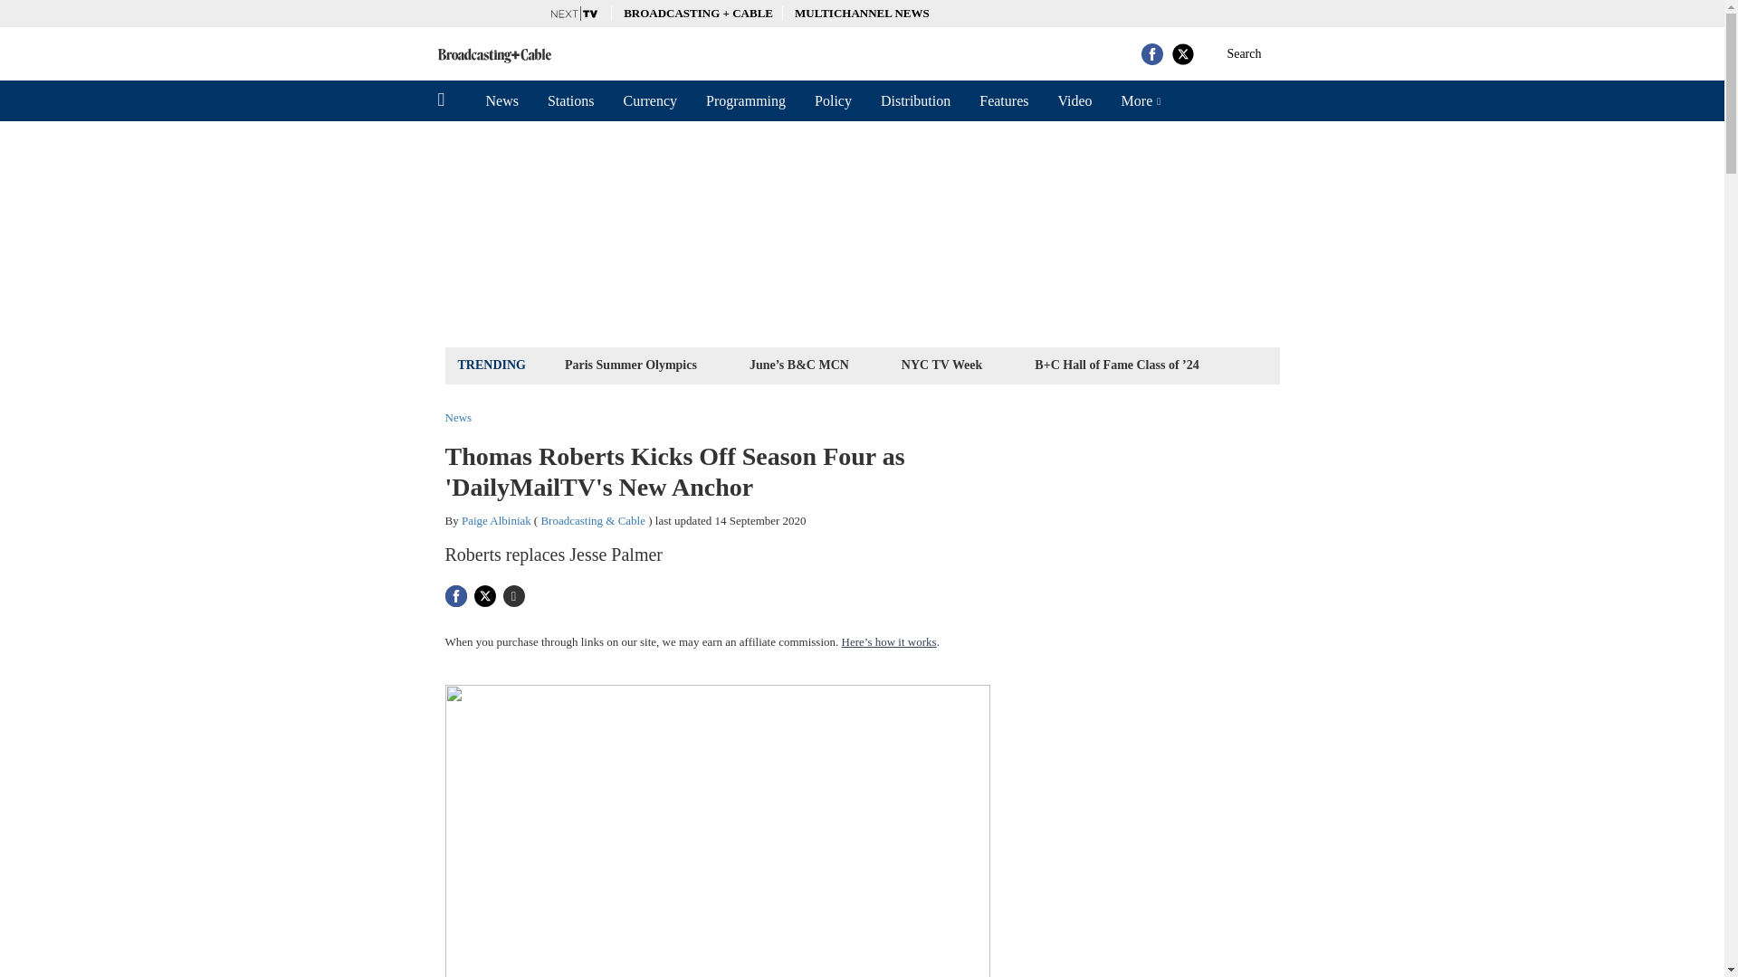 The image size is (1738, 977). Describe the element at coordinates (496, 521) in the screenshot. I see `Paige Albiniak` at that location.